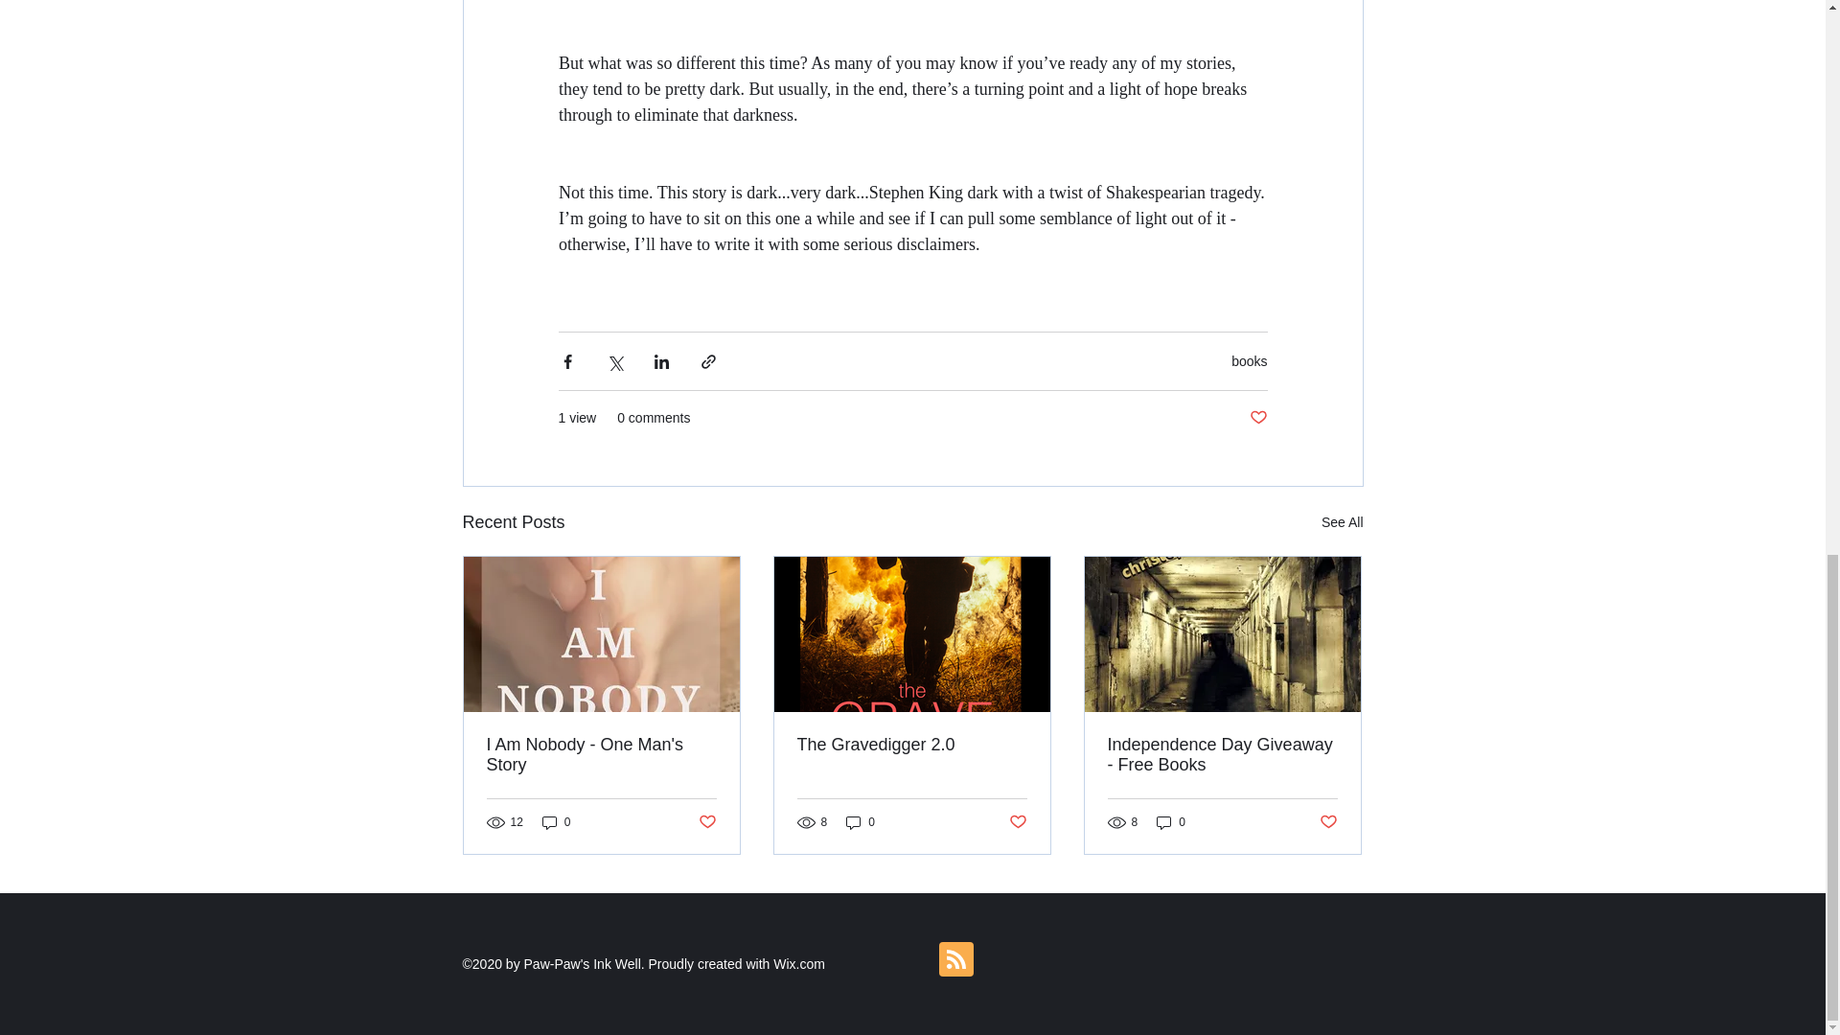  I want to click on Post not marked as liked, so click(1257, 418).